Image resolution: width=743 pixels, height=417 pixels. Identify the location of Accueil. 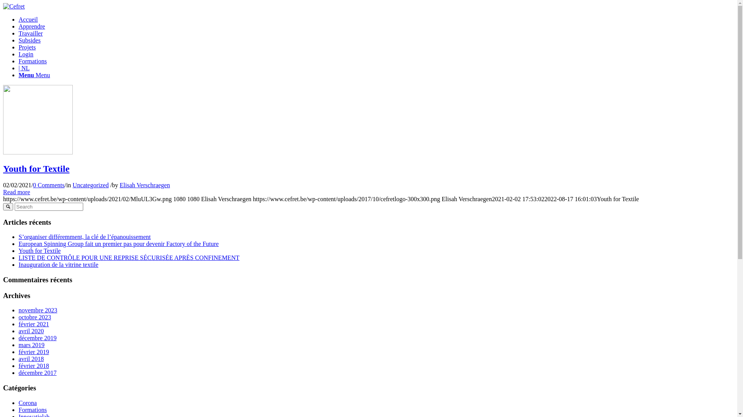
(28, 19).